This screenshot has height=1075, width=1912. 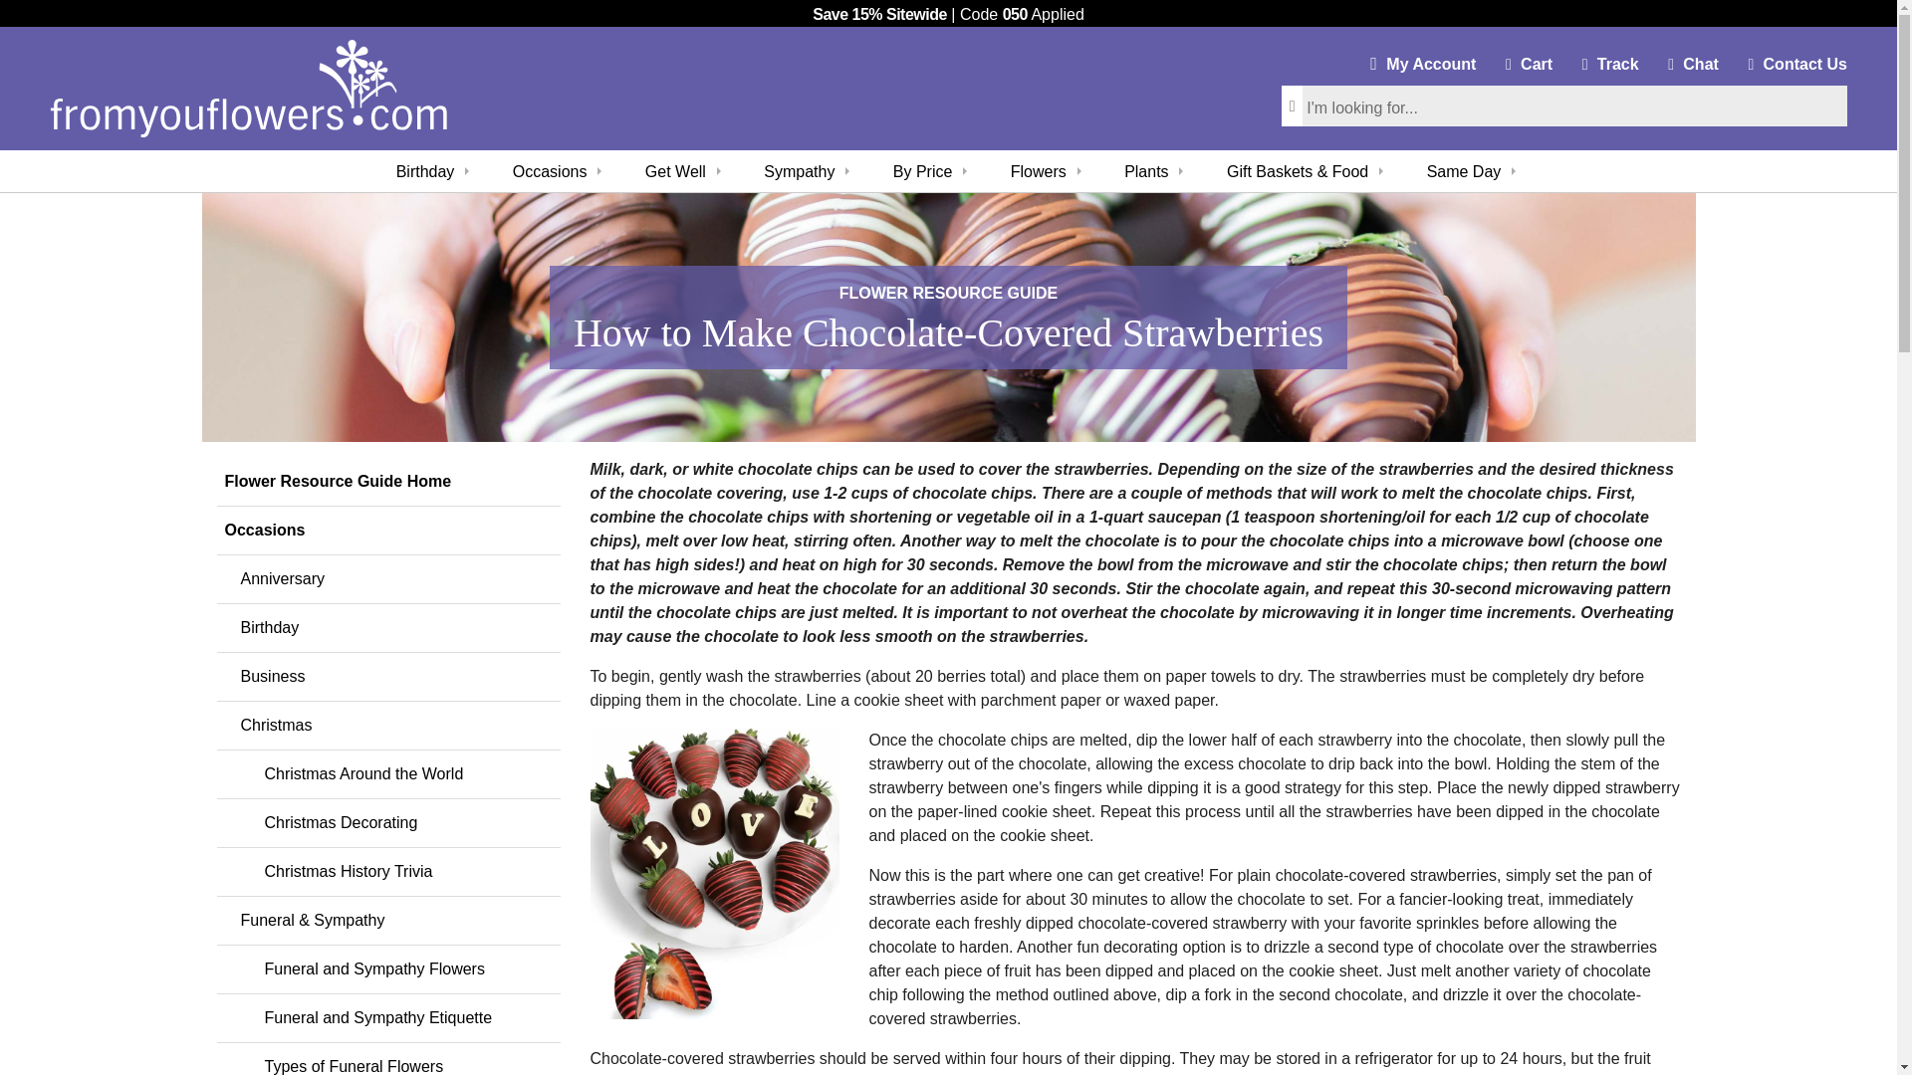 What do you see at coordinates (1464, 171) in the screenshot?
I see `Chat` at bounding box center [1464, 171].